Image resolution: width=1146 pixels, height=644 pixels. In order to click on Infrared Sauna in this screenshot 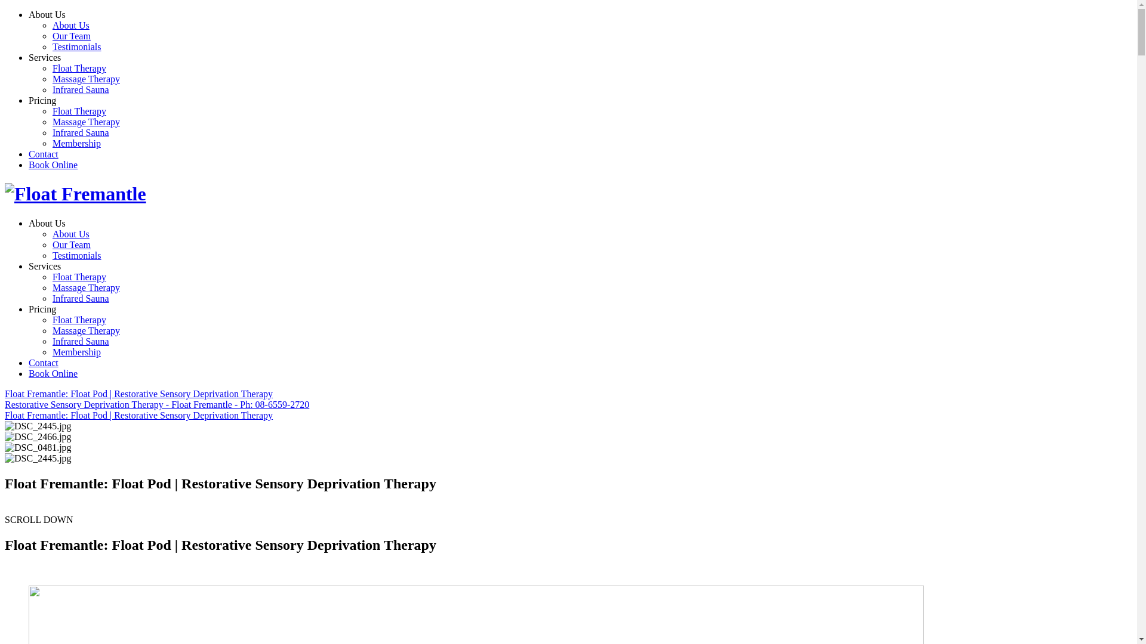, I will do `click(81, 132)`.